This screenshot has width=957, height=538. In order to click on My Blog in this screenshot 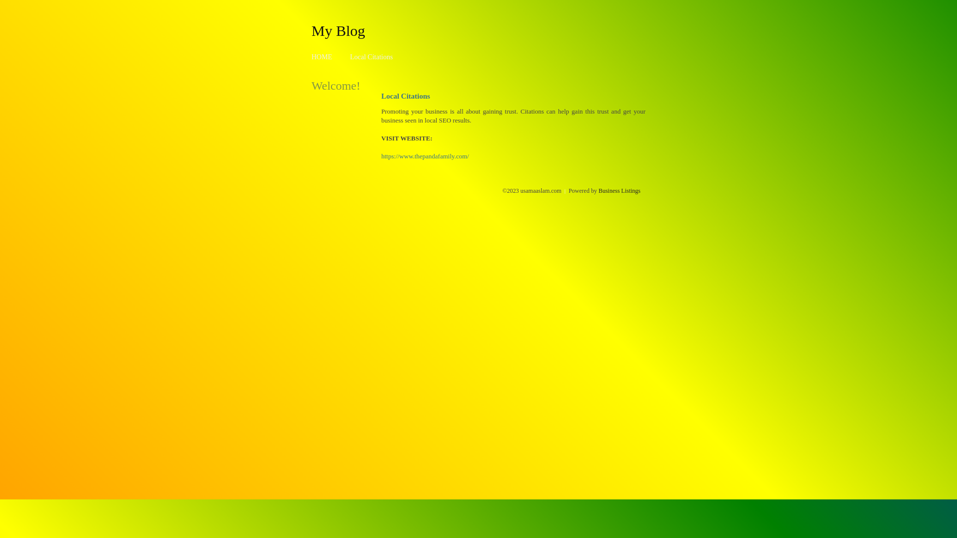, I will do `click(338, 30)`.